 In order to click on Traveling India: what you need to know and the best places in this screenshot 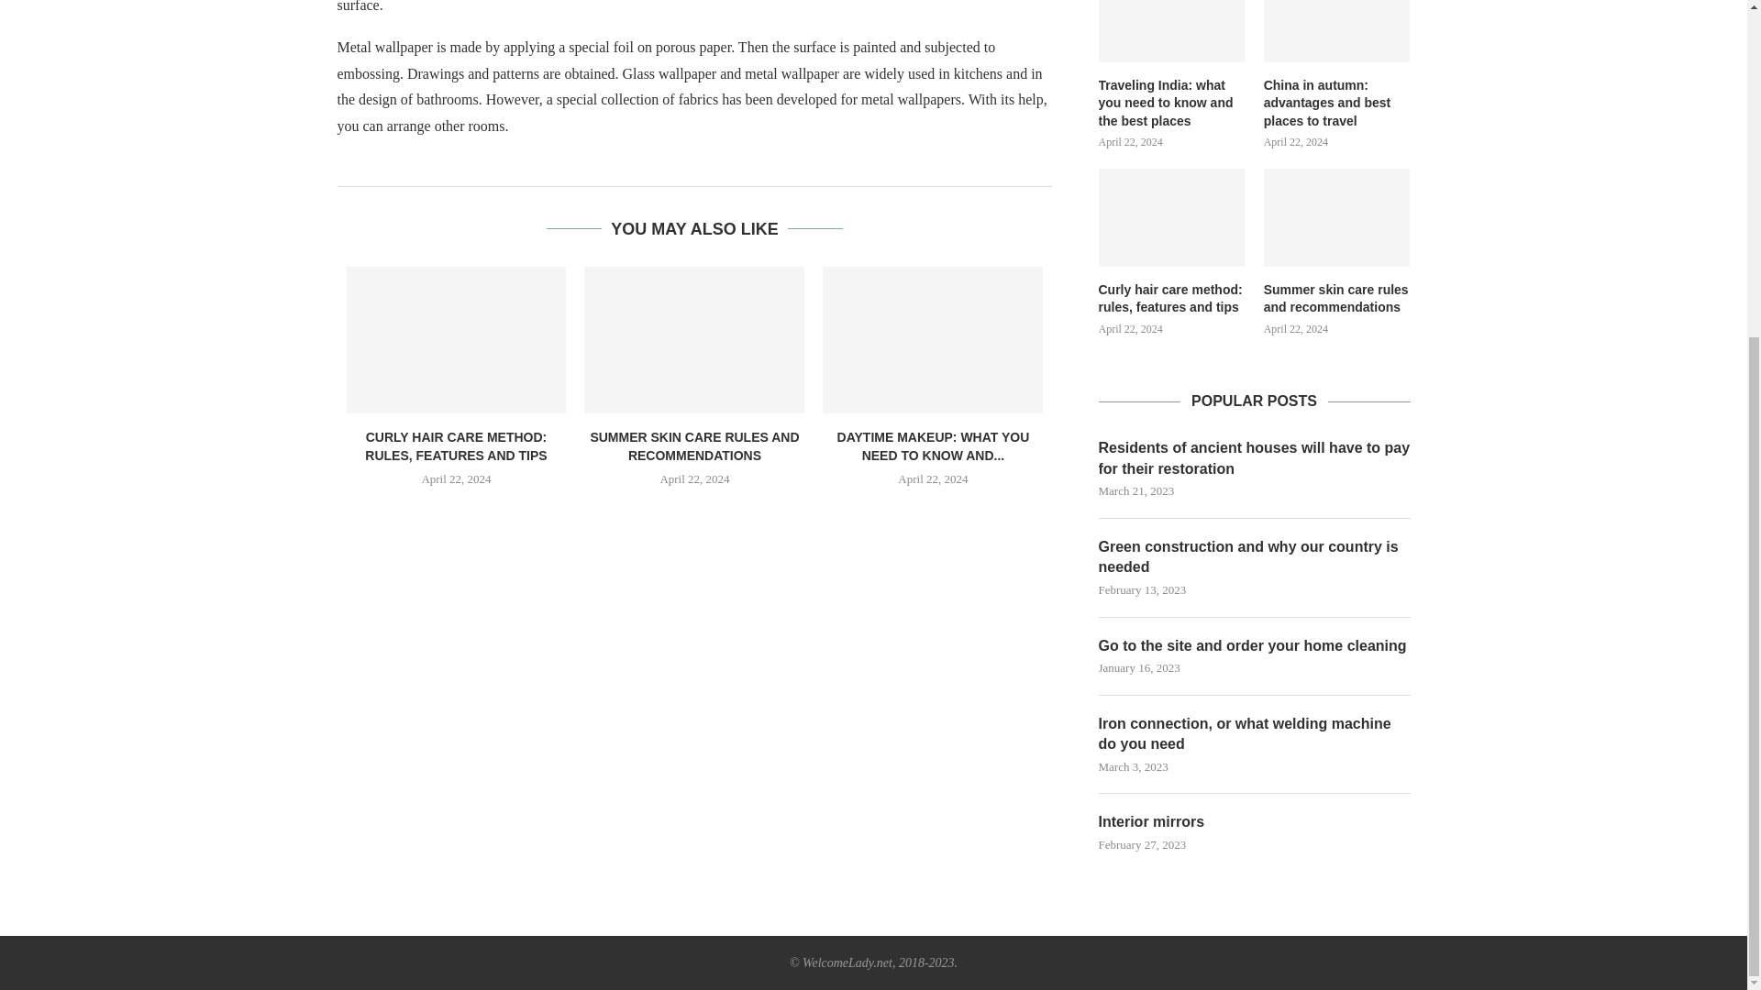, I will do `click(1172, 104)`.